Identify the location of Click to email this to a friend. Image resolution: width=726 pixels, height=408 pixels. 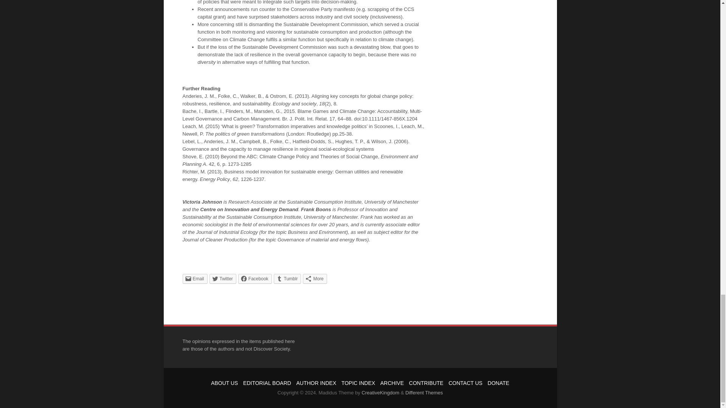
(194, 278).